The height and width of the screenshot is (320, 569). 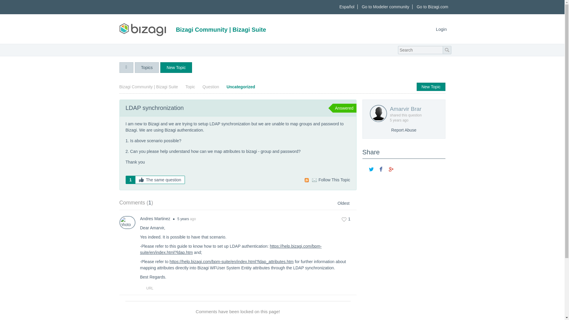 What do you see at coordinates (212, 87) in the screenshot?
I see `Question` at bounding box center [212, 87].